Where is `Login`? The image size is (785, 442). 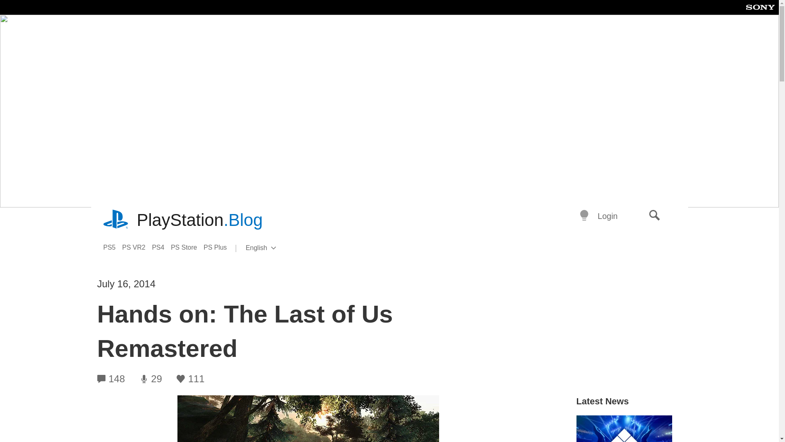
Login is located at coordinates (274, 248).